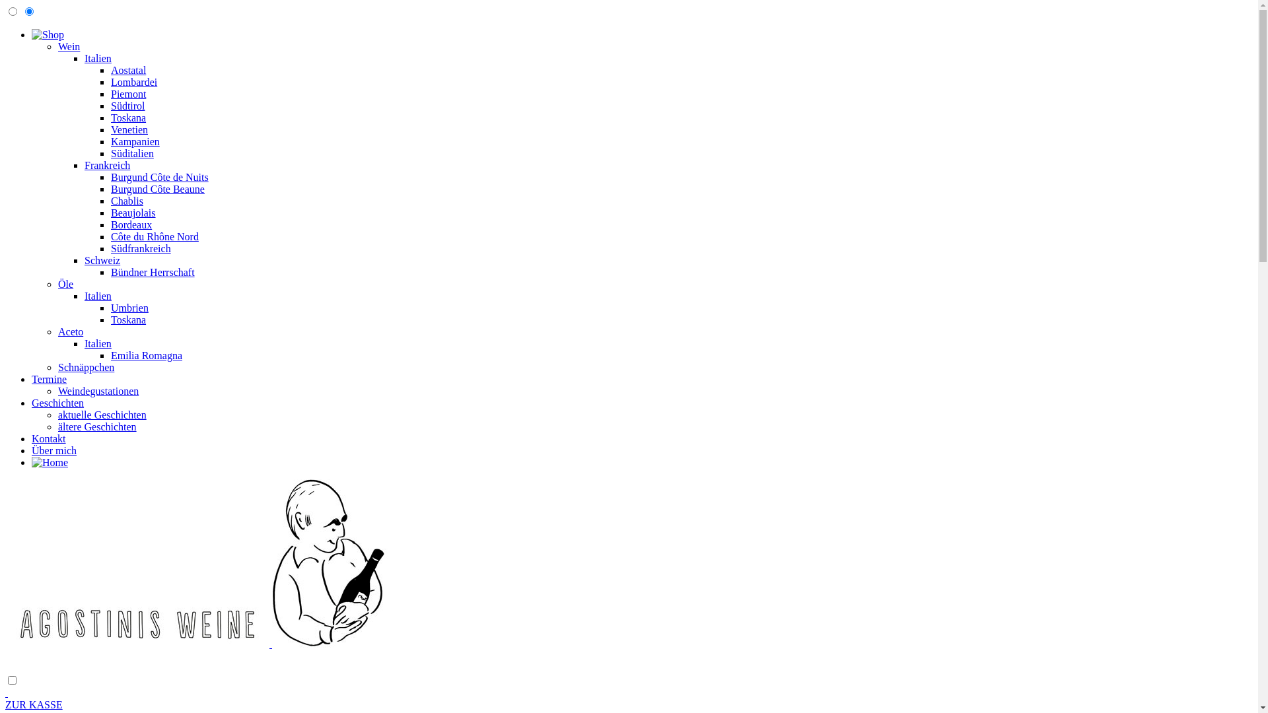 The image size is (1268, 713). What do you see at coordinates (129, 308) in the screenshot?
I see `Umbrien` at bounding box center [129, 308].